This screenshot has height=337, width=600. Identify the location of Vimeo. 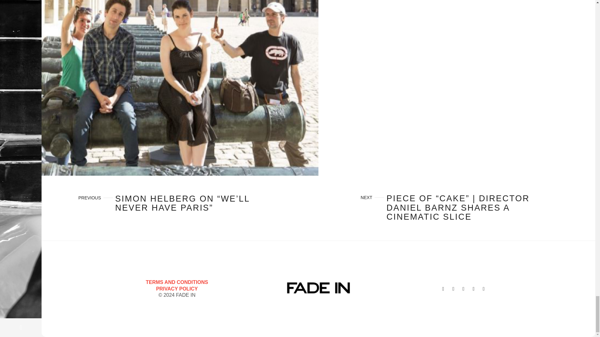
(473, 289).